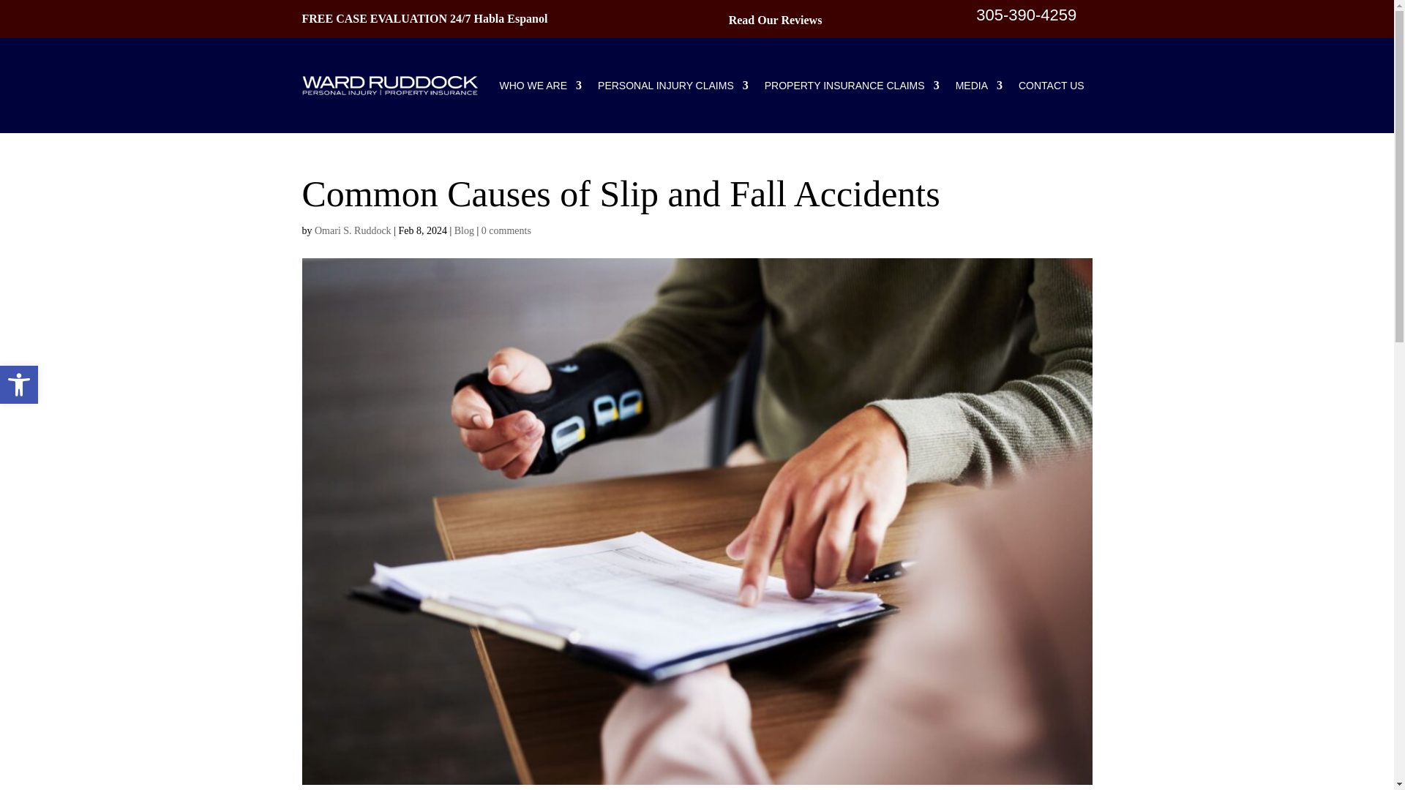 The width and height of the screenshot is (1405, 790). Describe the element at coordinates (852, 85) in the screenshot. I see `PROPERTY INSURANCE CLAIMS` at that location.